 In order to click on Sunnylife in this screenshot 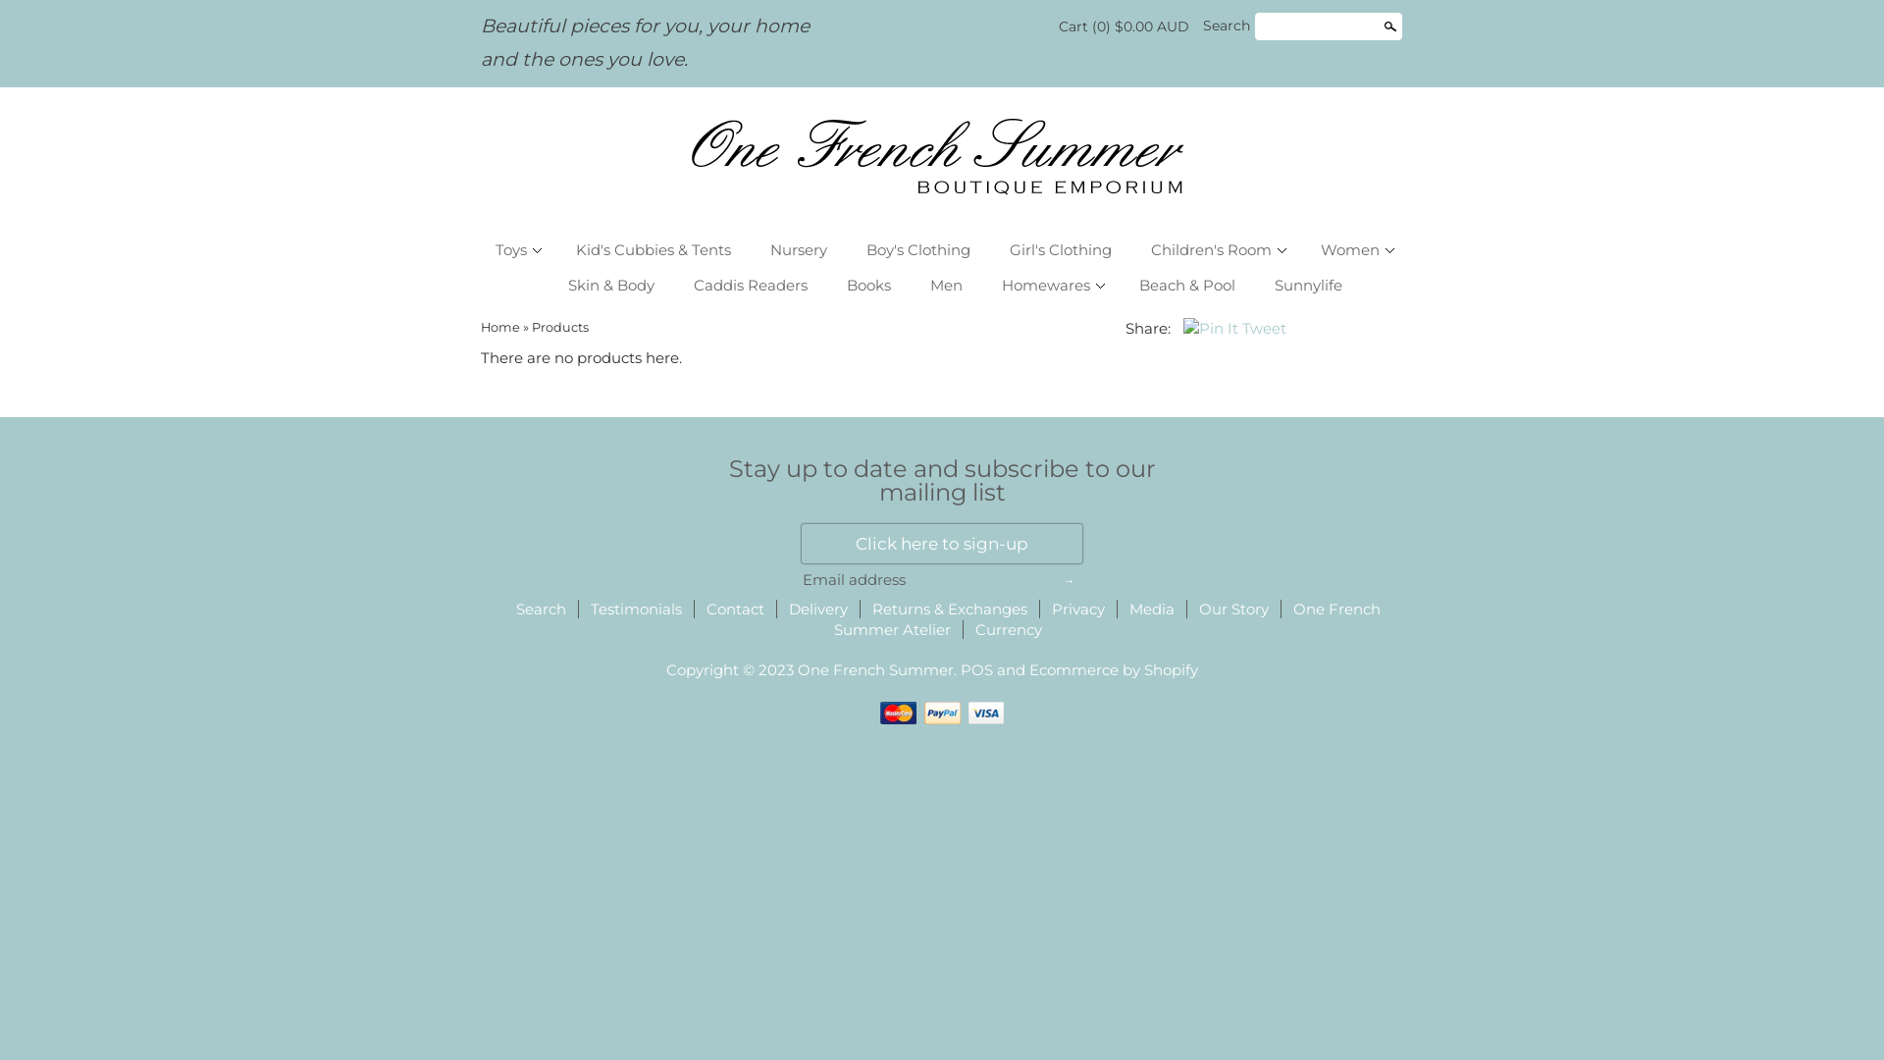, I will do `click(1309, 286)`.